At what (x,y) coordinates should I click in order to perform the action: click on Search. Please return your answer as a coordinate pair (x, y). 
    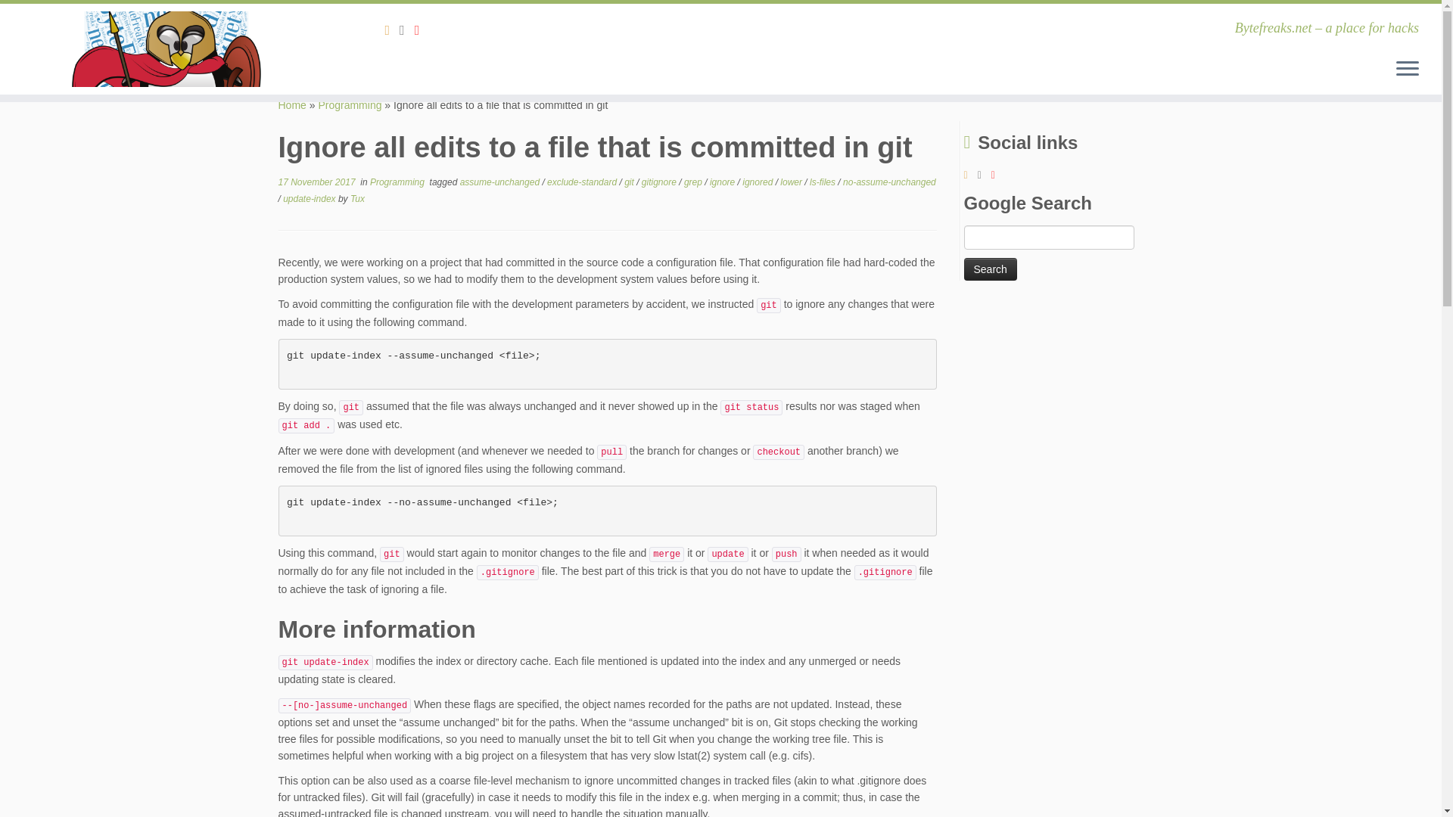
    Looking at the image, I should click on (991, 269).